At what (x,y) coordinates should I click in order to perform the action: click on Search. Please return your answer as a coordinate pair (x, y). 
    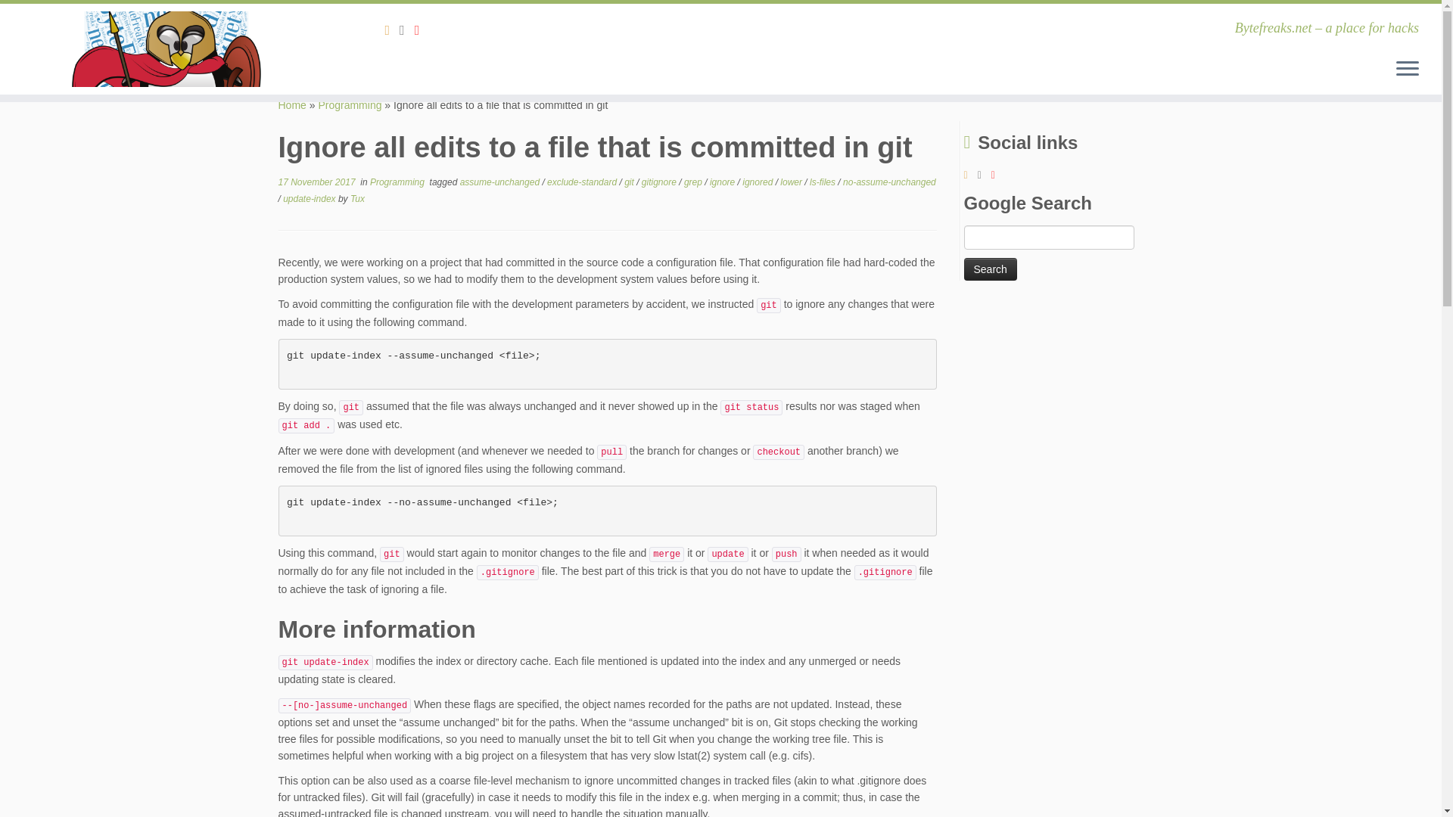
    Looking at the image, I should click on (991, 269).